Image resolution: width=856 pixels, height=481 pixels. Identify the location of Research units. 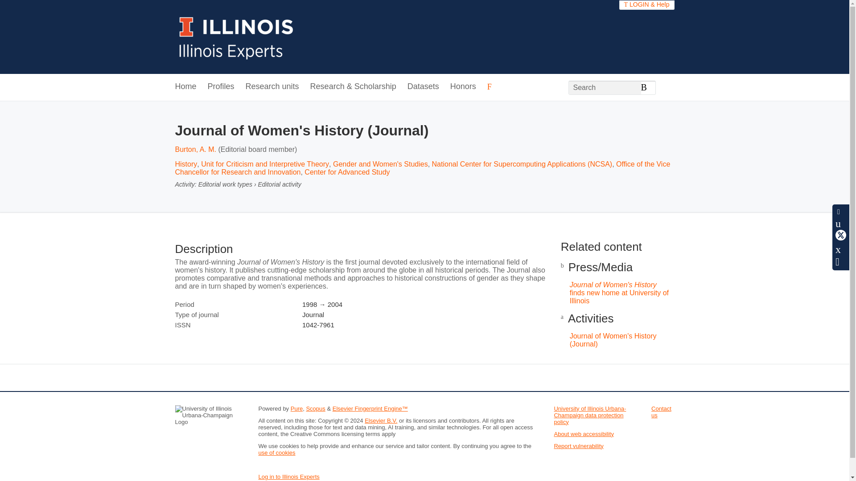
(272, 87).